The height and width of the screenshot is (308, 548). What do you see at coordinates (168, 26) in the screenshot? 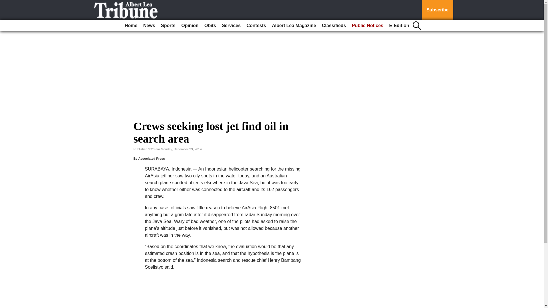
I see `Sports` at bounding box center [168, 26].